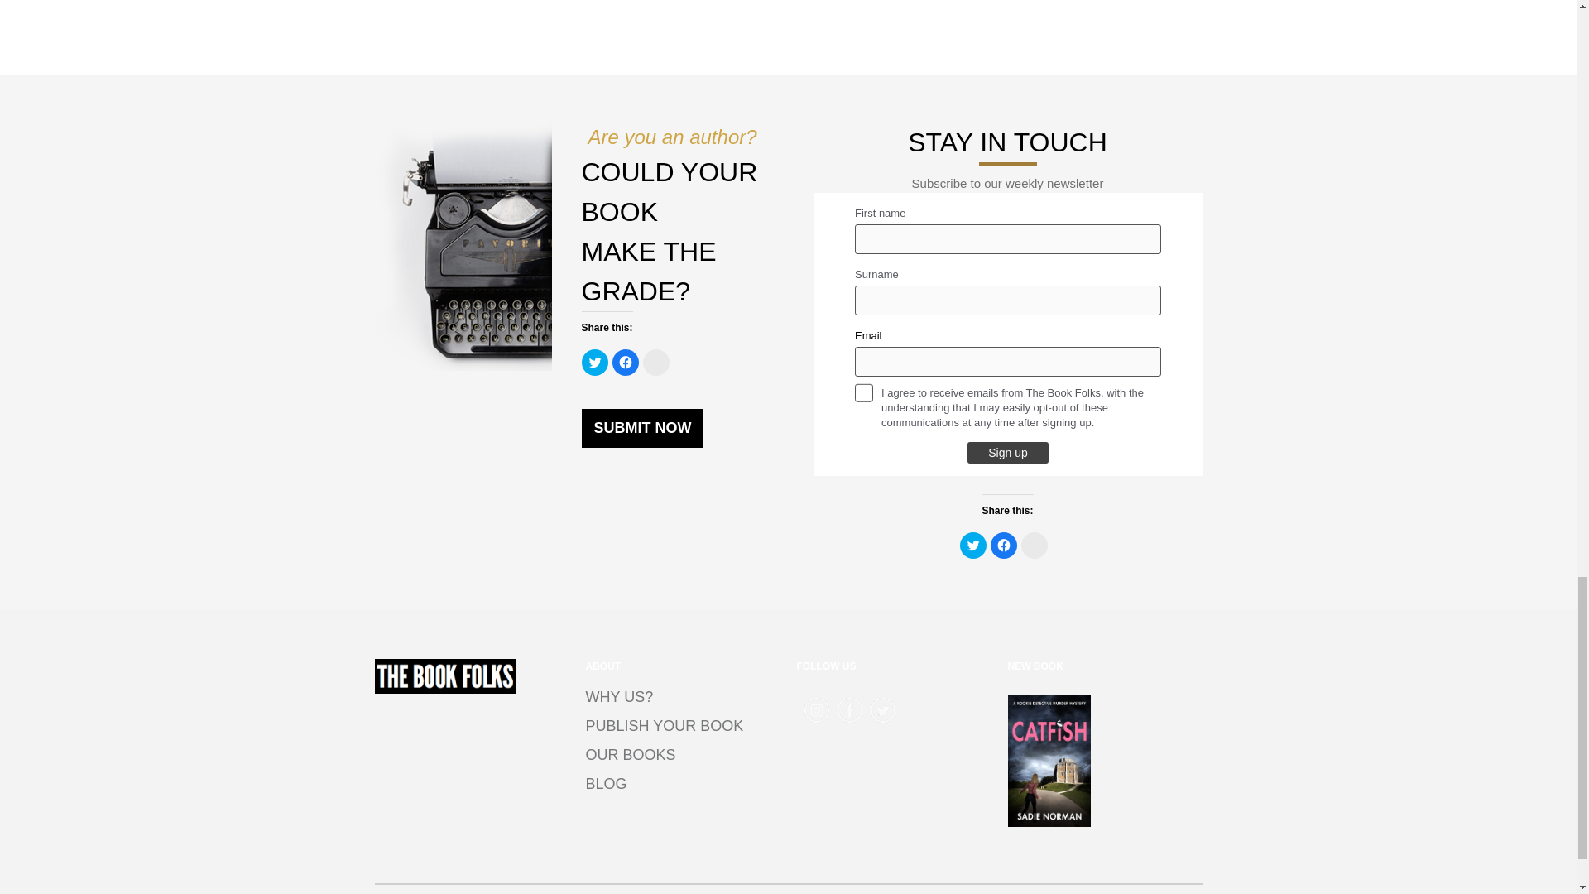  Describe the element at coordinates (849, 710) in the screenshot. I see `The Book Folks on Facebook` at that location.